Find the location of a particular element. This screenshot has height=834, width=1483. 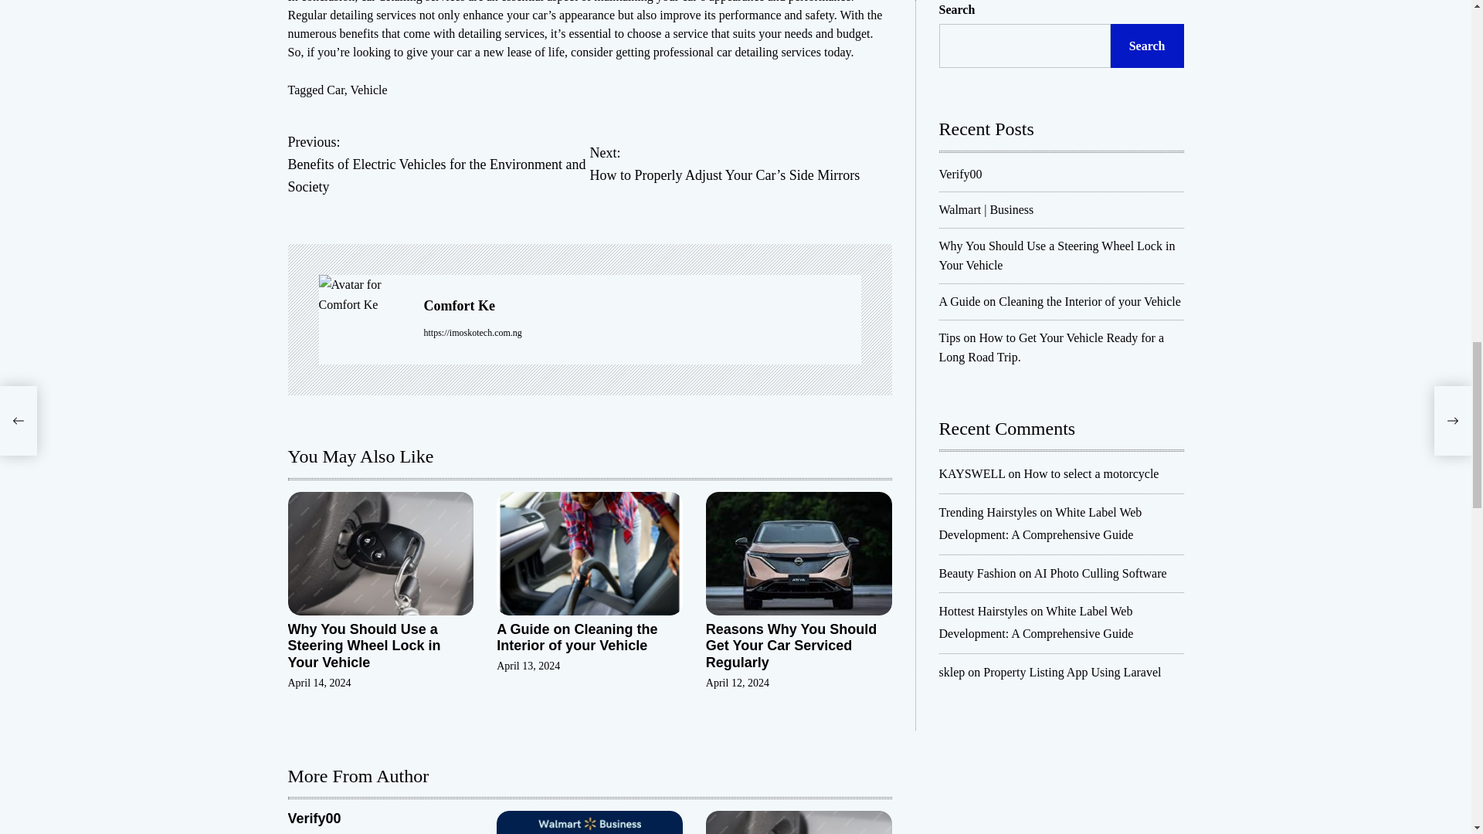

Car is located at coordinates (335, 90).